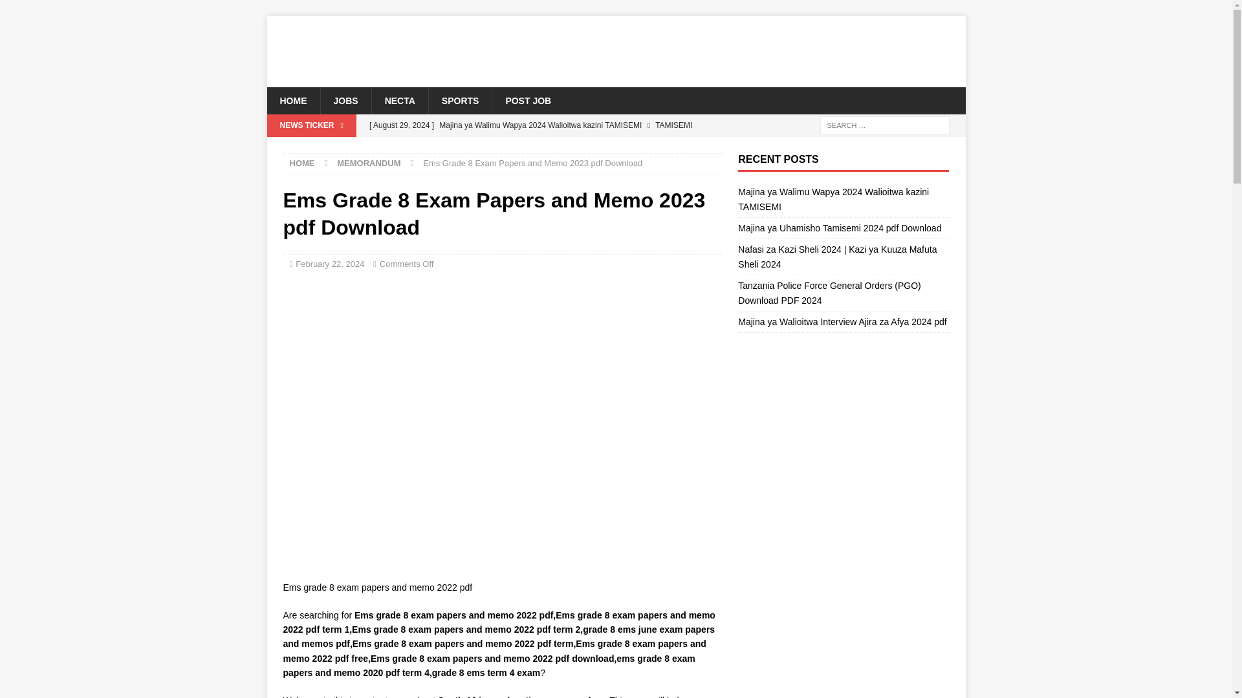  What do you see at coordinates (541, 125) in the screenshot?
I see `Majina ya Walimu Wapya 2024 Walioitwa kazini TAMISEMI` at bounding box center [541, 125].